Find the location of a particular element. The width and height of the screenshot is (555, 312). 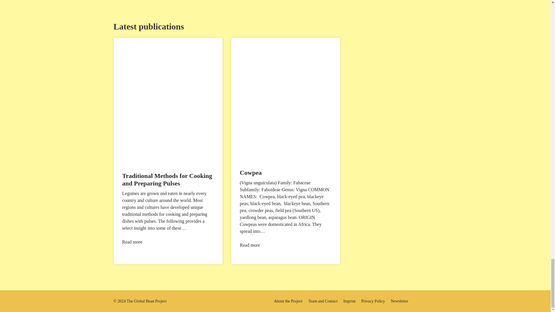

Read more is located at coordinates (250, 245).